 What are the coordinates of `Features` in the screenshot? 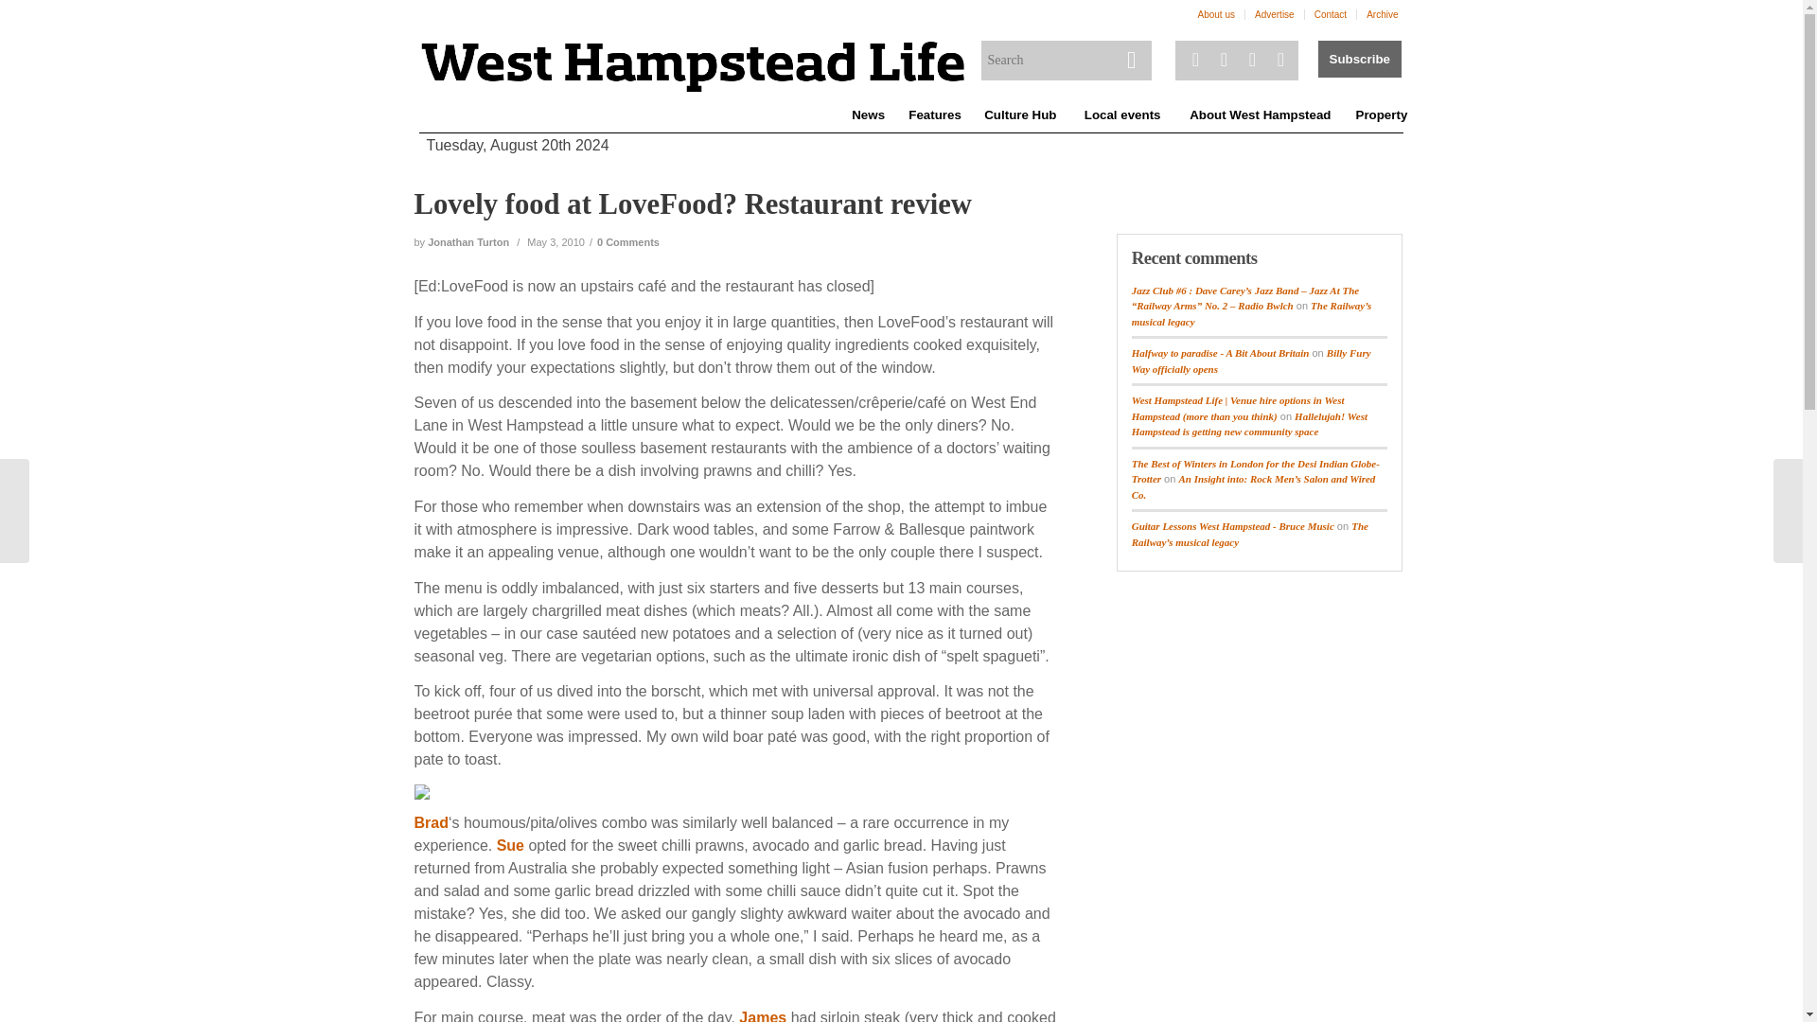 It's located at (933, 115).